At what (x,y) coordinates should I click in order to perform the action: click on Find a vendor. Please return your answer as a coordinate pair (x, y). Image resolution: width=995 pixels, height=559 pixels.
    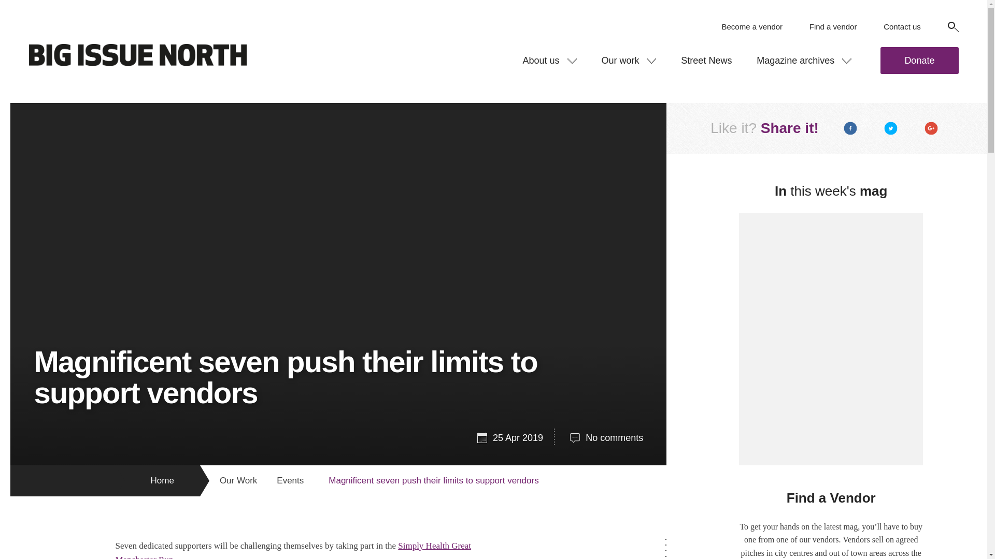
    Looking at the image, I should click on (833, 27).